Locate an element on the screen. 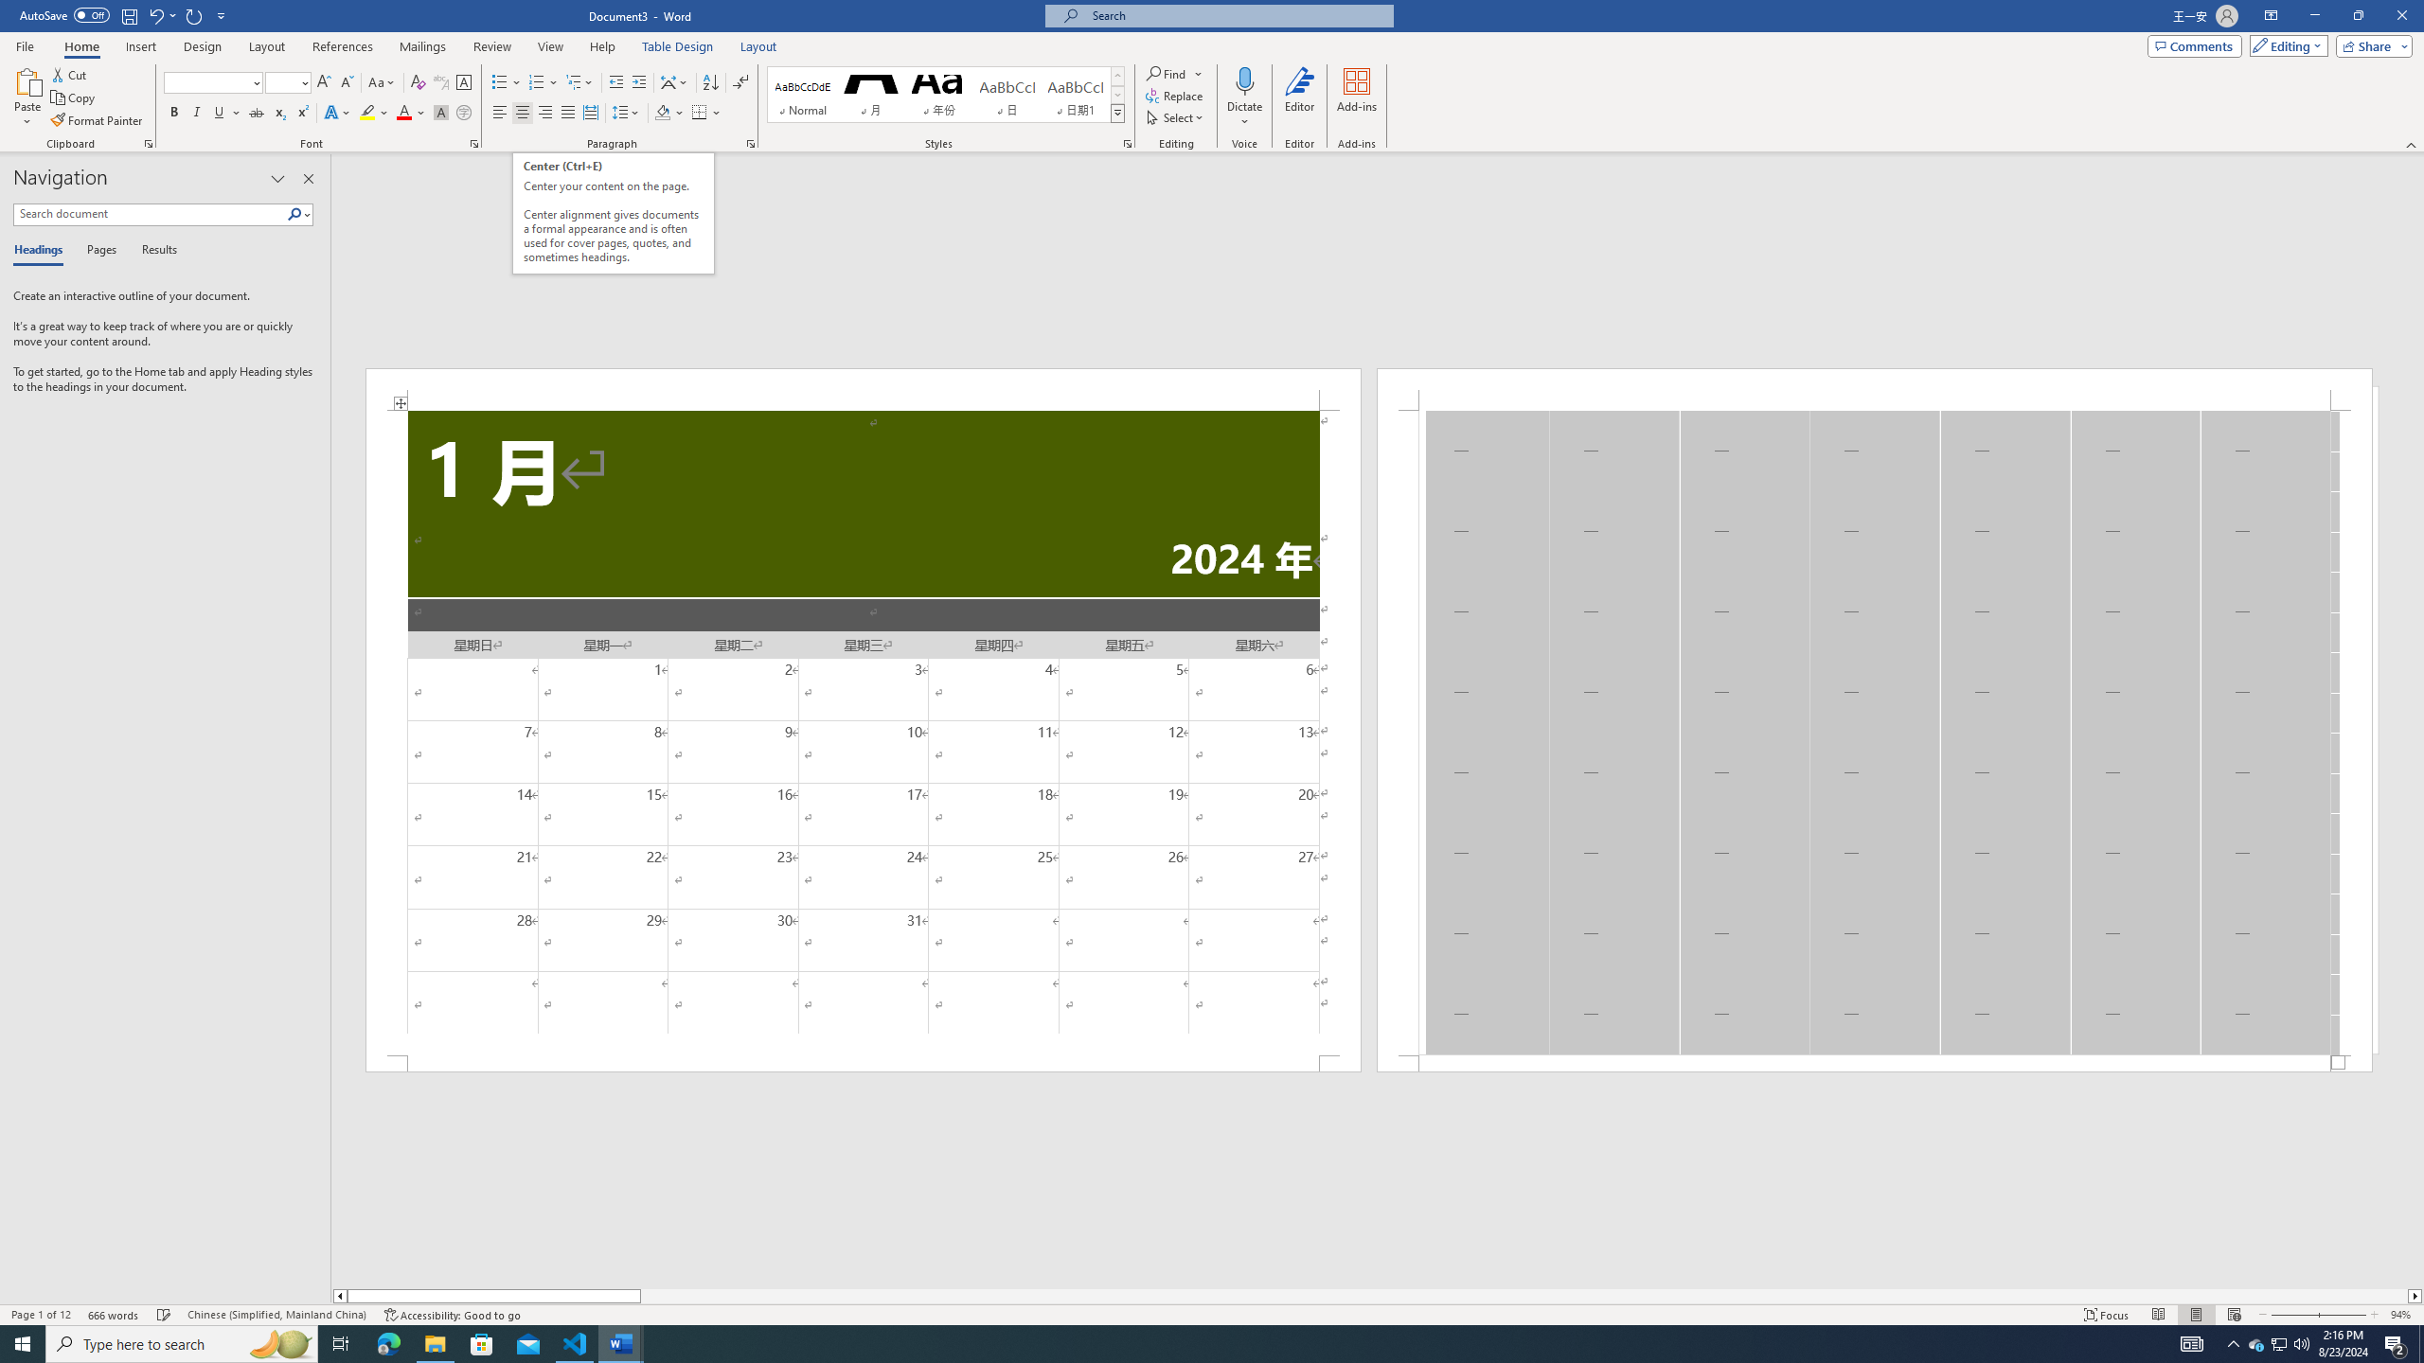 The width and height of the screenshot is (2424, 1363). Line and Paragraph Spacing is located at coordinates (627, 114).